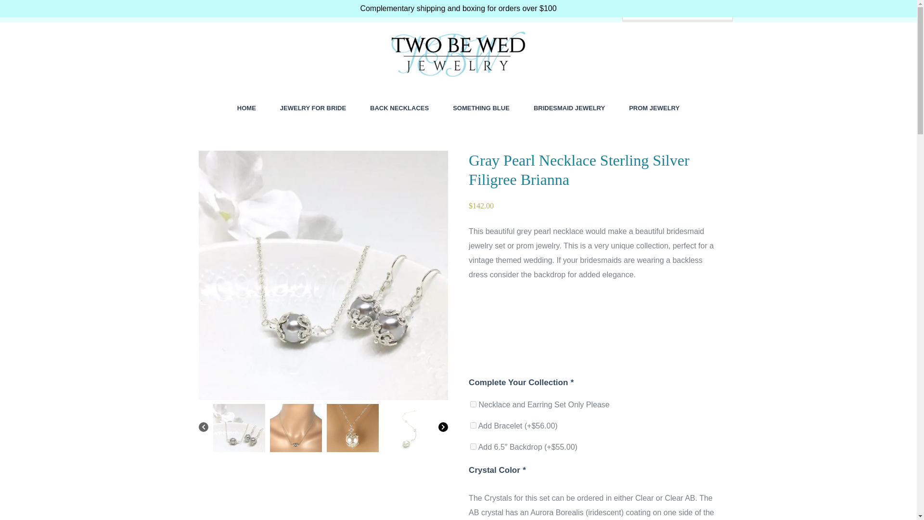 The height and width of the screenshot is (520, 924). Describe the element at coordinates (481, 108) in the screenshot. I see `SOMETHING BLUE` at that location.